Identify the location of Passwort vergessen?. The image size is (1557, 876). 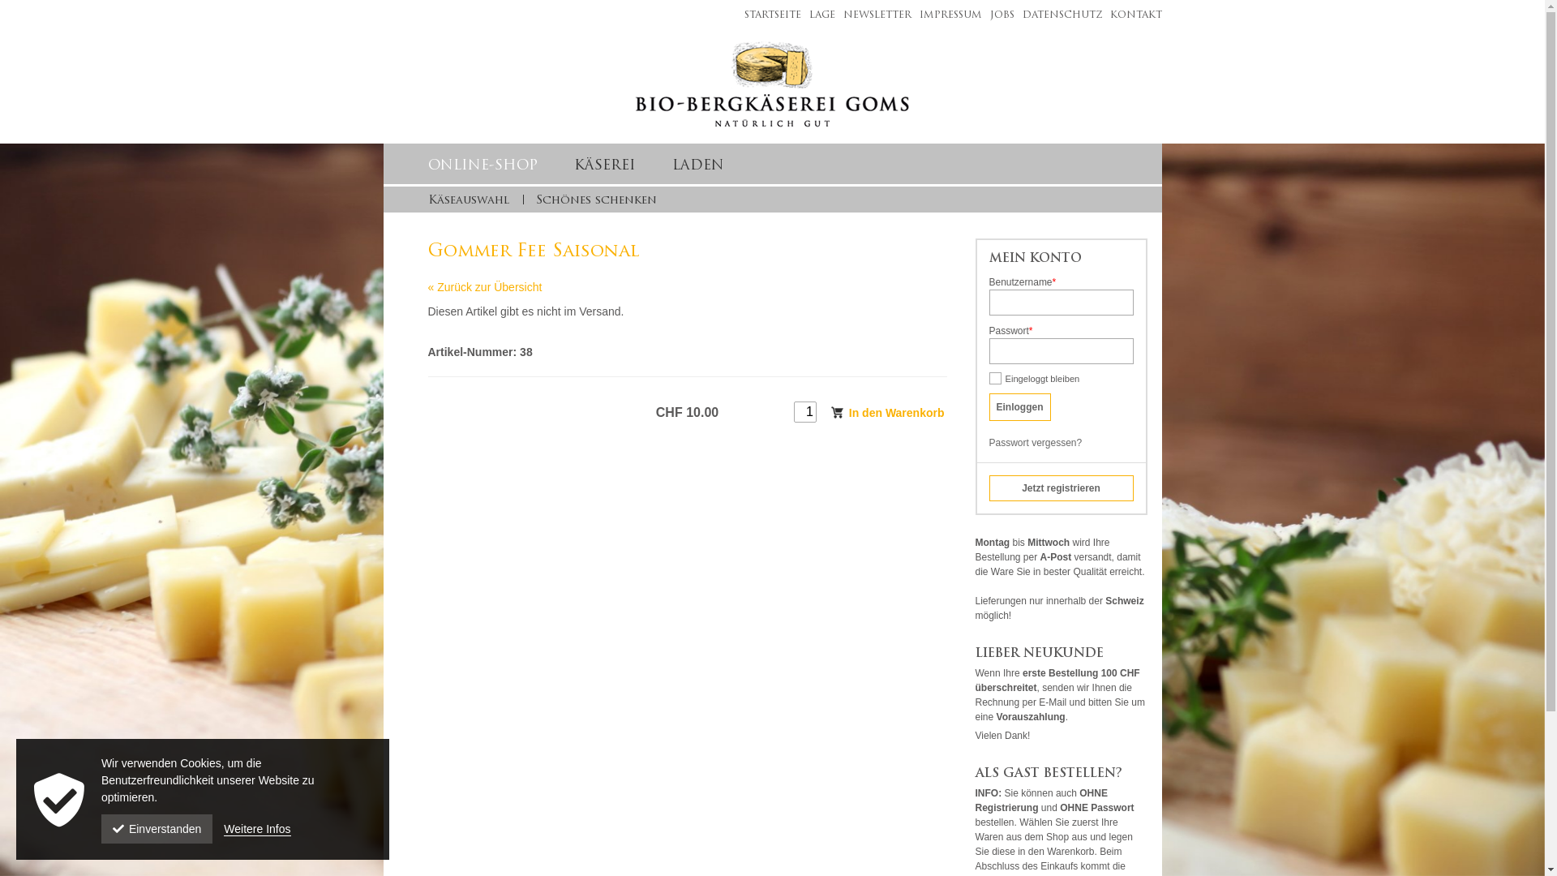
(1036, 443).